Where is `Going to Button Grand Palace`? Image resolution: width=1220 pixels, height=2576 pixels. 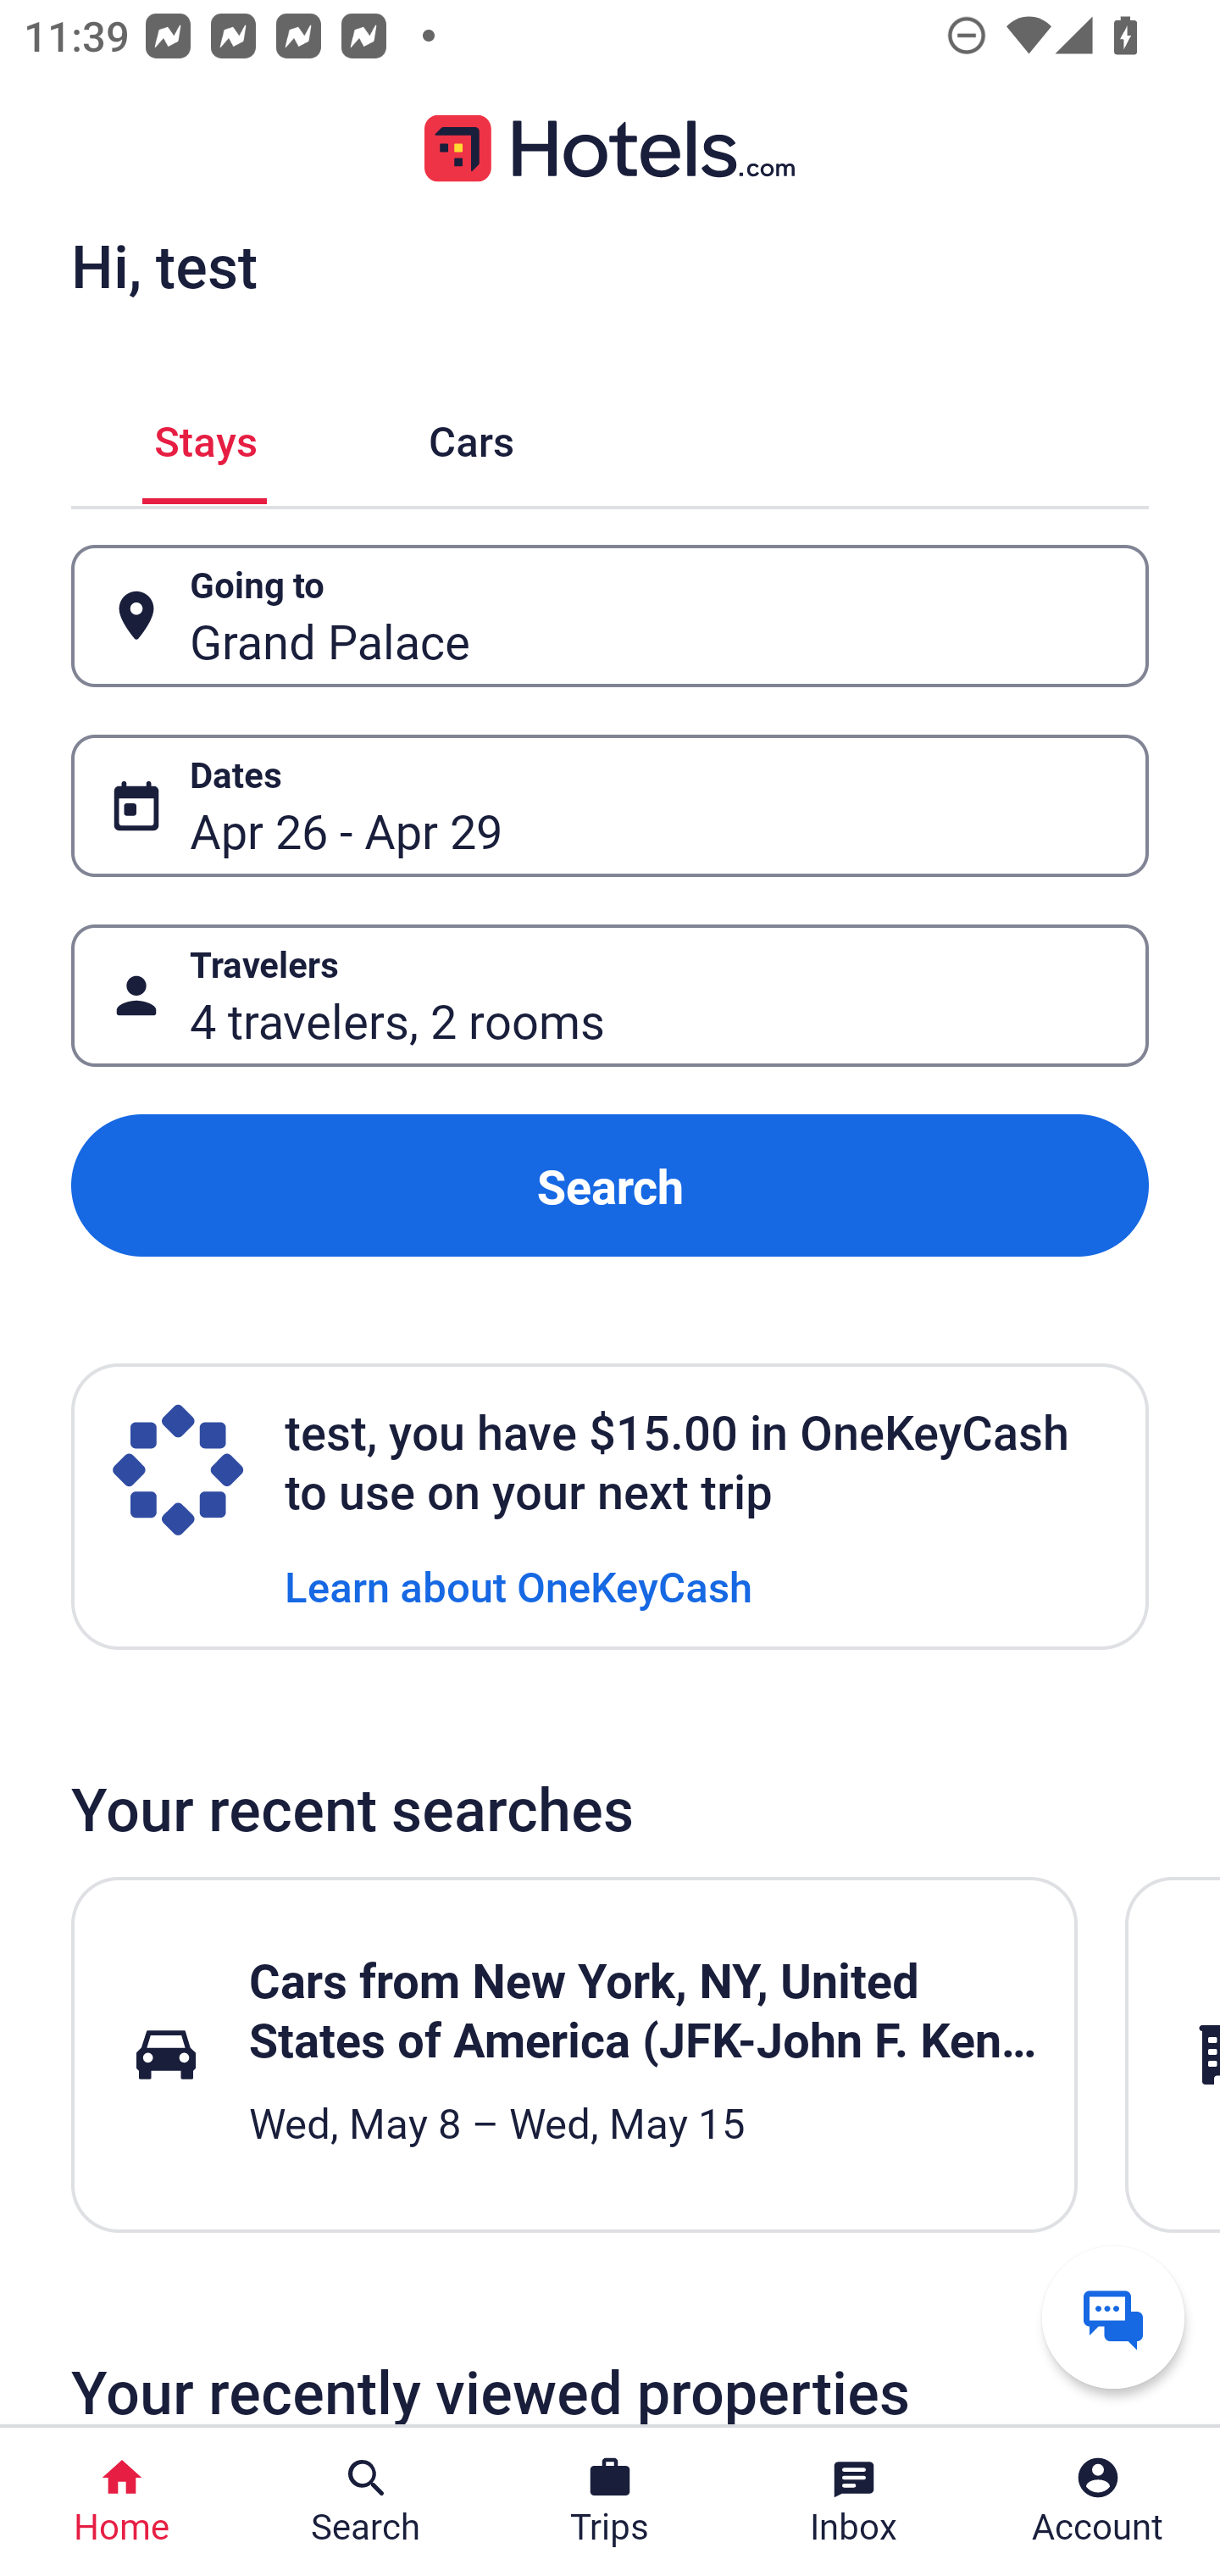
Going to Button Grand Palace is located at coordinates (610, 617).